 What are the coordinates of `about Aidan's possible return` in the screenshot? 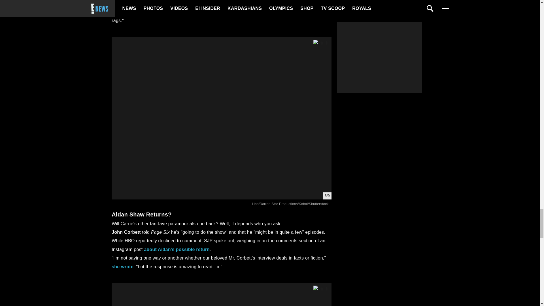 It's located at (177, 249).